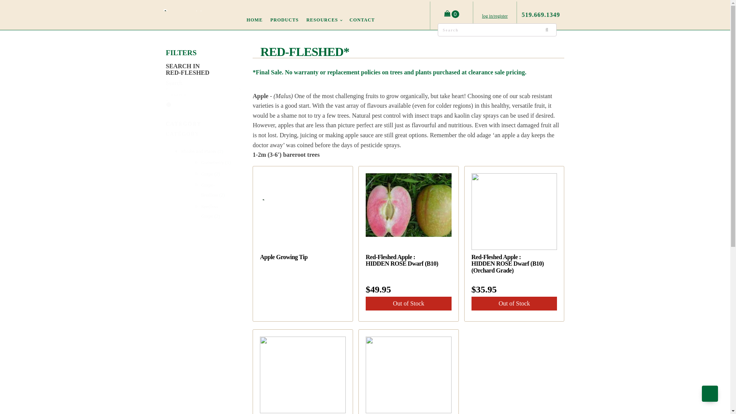 The image size is (736, 414). What do you see at coordinates (284, 20) in the screenshot?
I see `PRODUCTS` at bounding box center [284, 20].